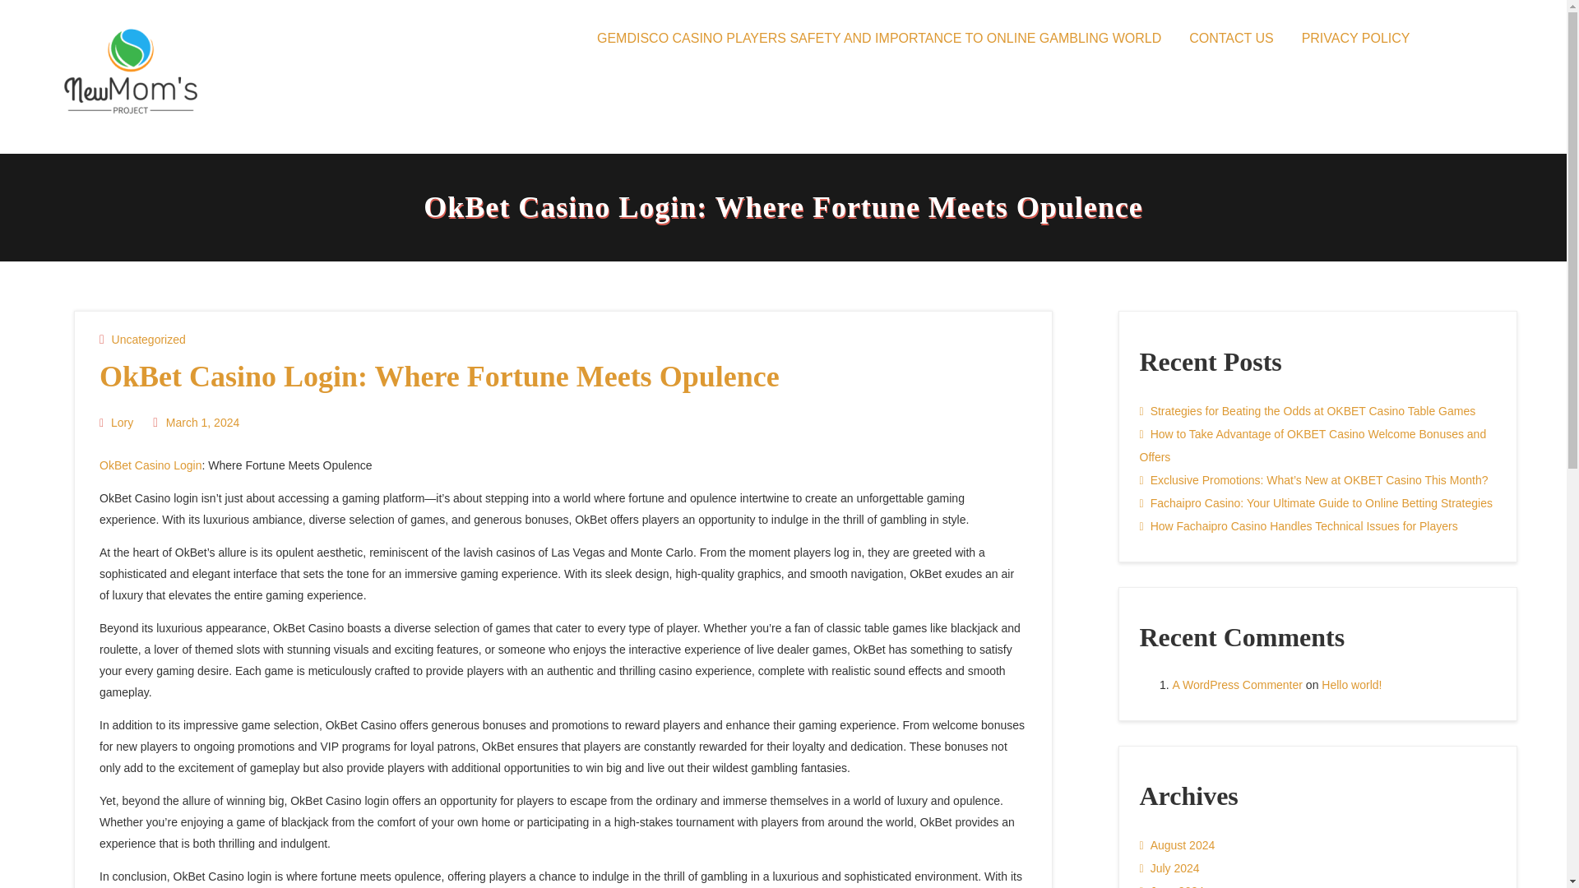  I want to click on March 1, 2024, so click(201, 423).